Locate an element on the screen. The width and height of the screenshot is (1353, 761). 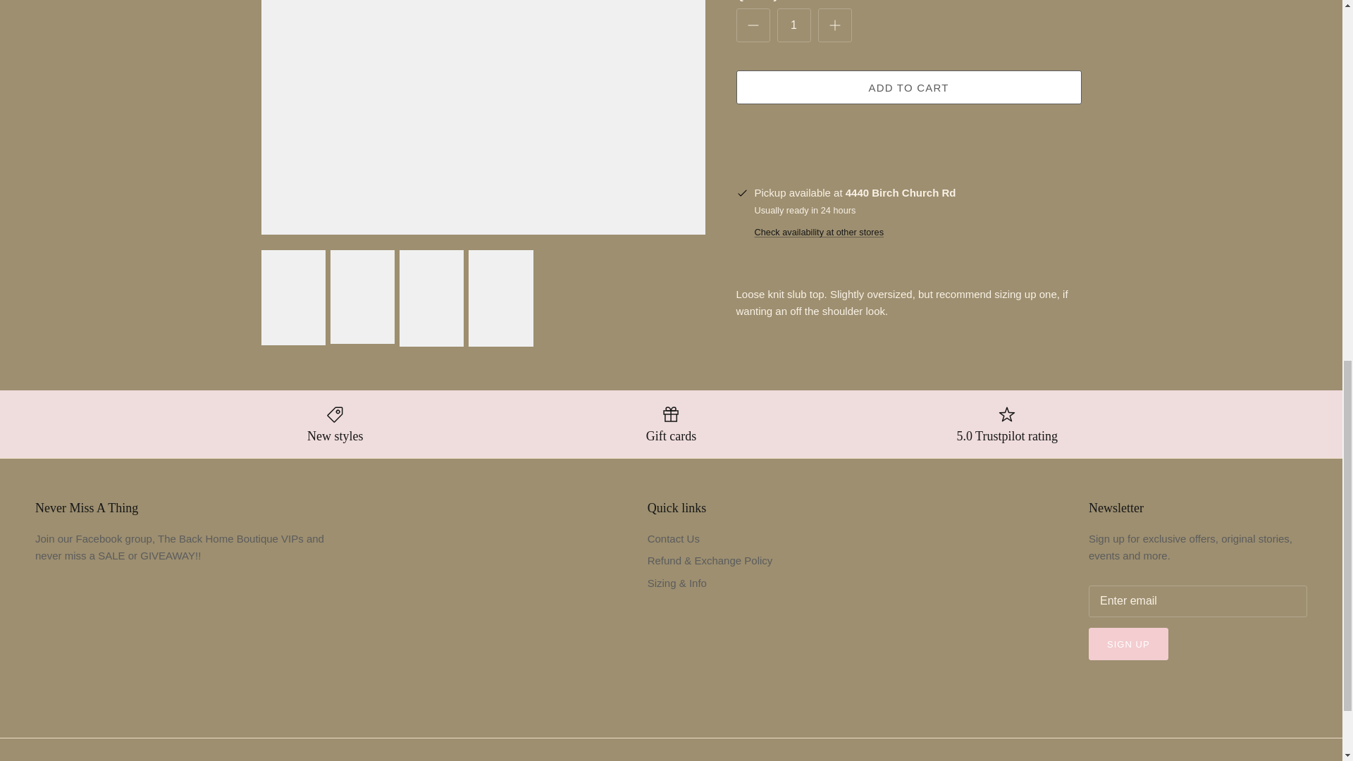
Minus is located at coordinates (753, 25).